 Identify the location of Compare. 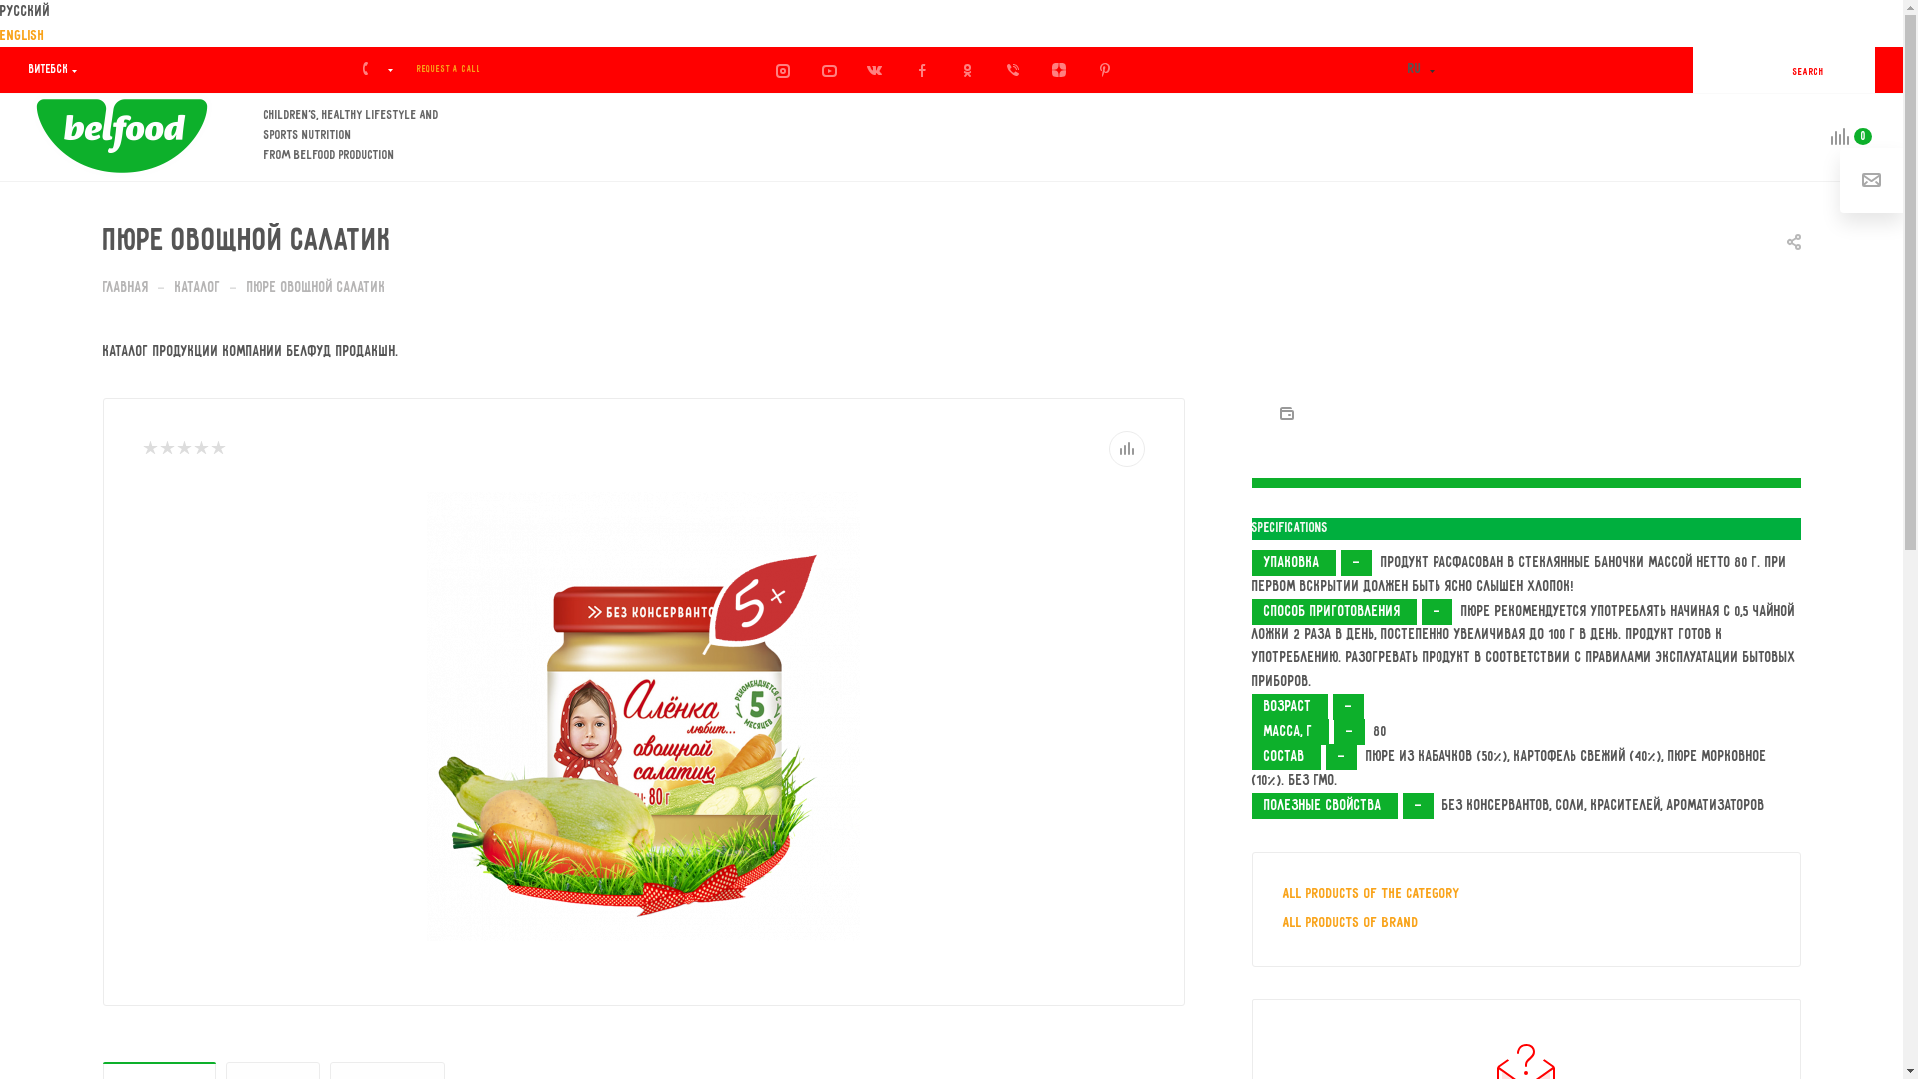
(1127, 449).